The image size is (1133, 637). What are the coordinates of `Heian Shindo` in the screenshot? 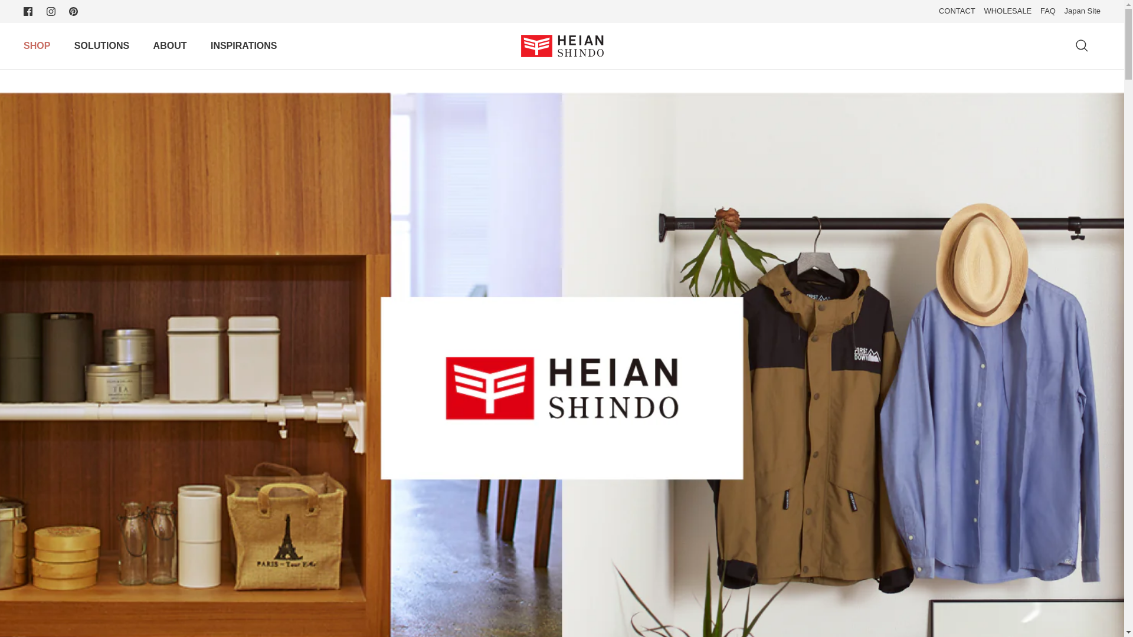 It's located at (561, 46).